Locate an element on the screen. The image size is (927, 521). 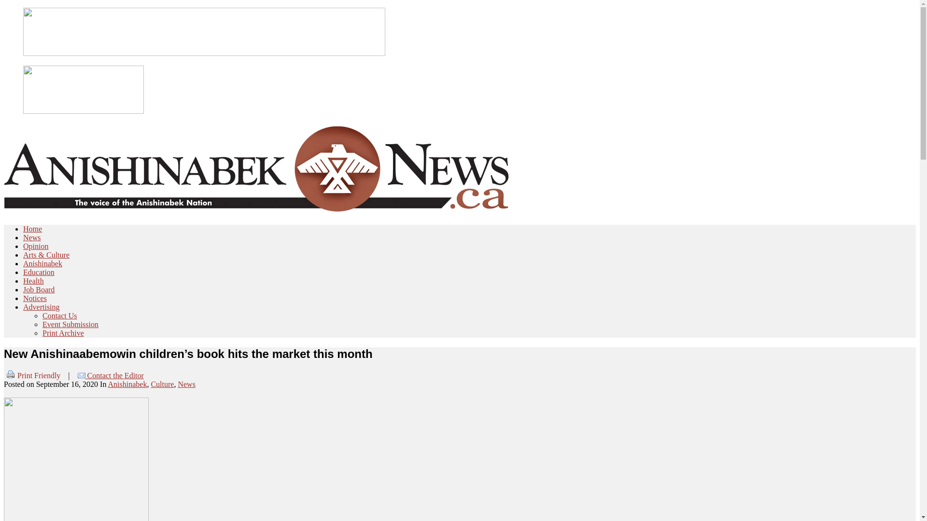
Opinion is located at coordinates (36, 246).